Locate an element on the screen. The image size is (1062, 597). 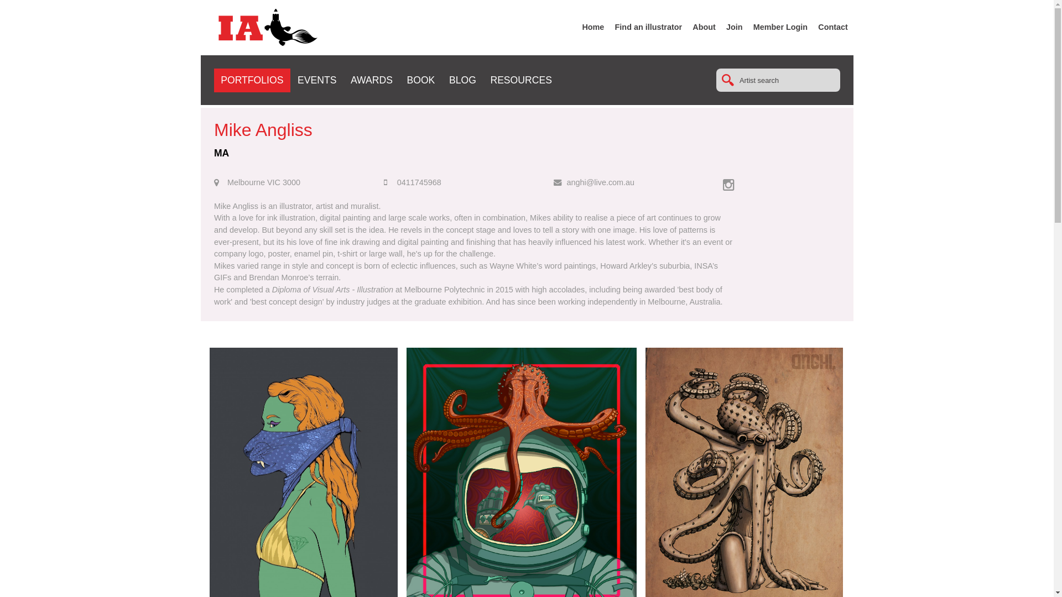
Find an illustrator is located at coordinates (649, 27).